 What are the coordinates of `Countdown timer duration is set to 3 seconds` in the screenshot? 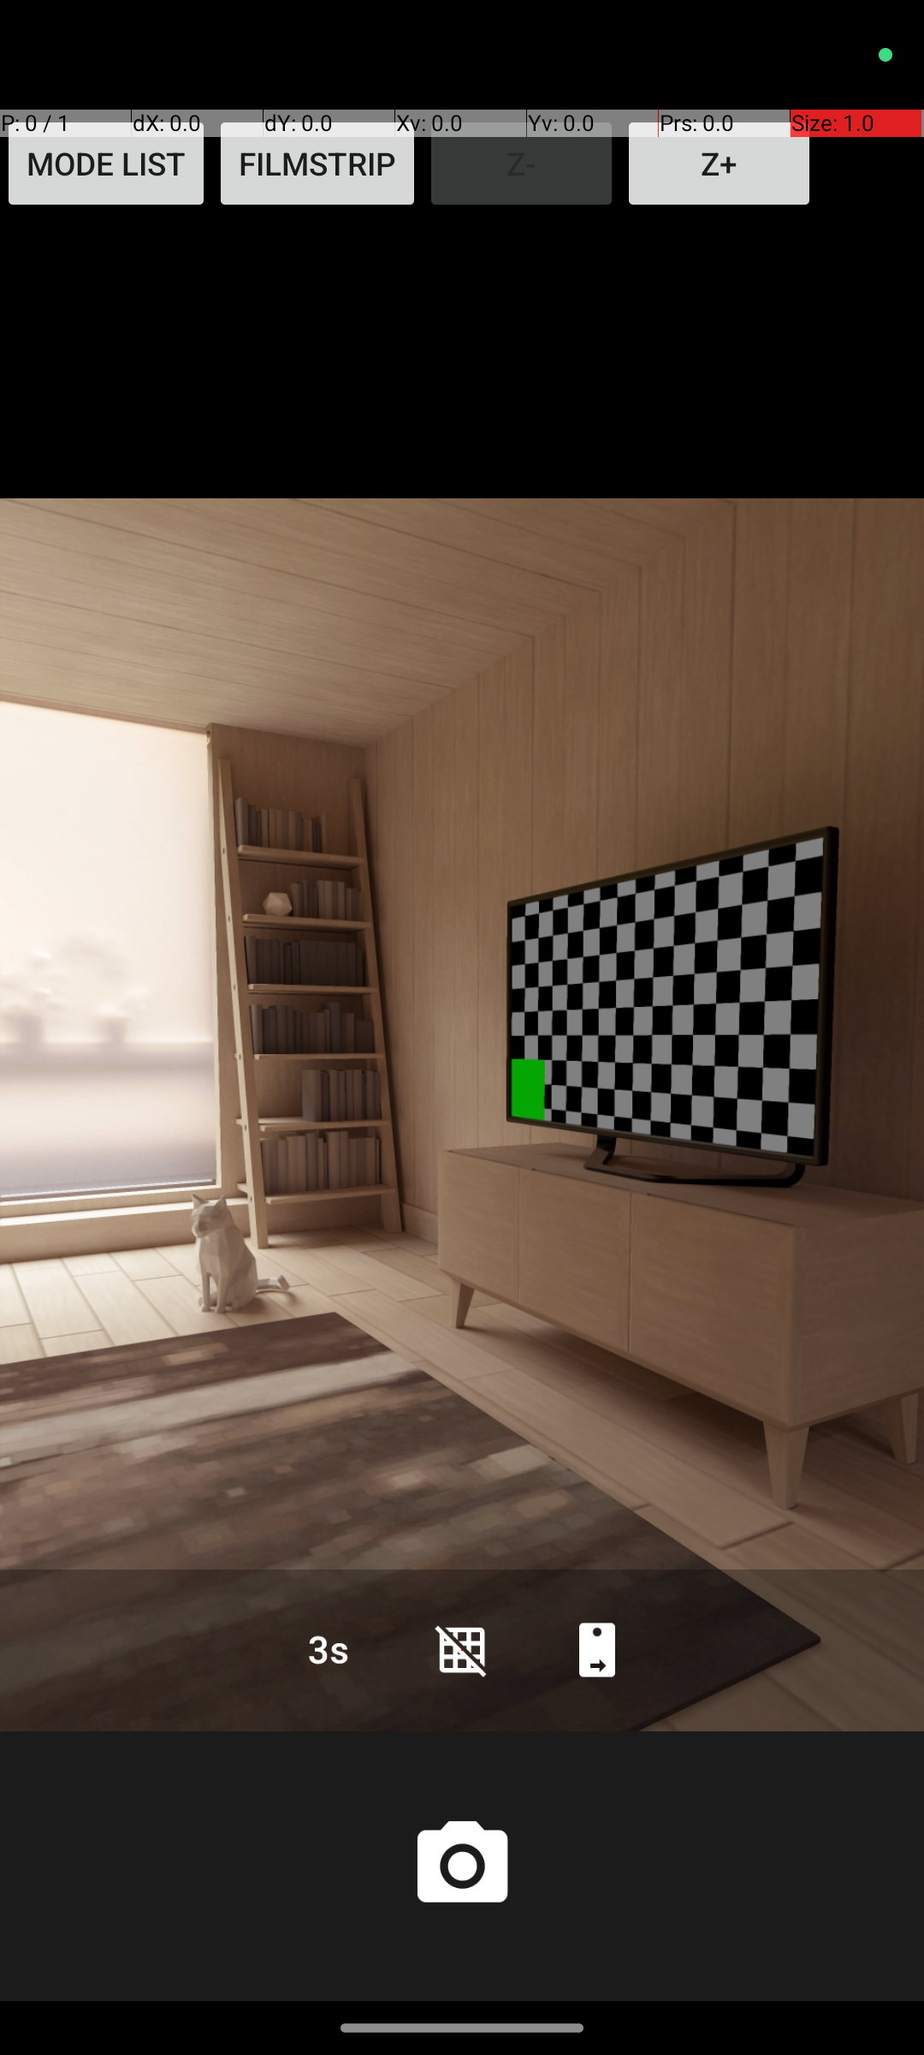 It's located at (327, 1649).